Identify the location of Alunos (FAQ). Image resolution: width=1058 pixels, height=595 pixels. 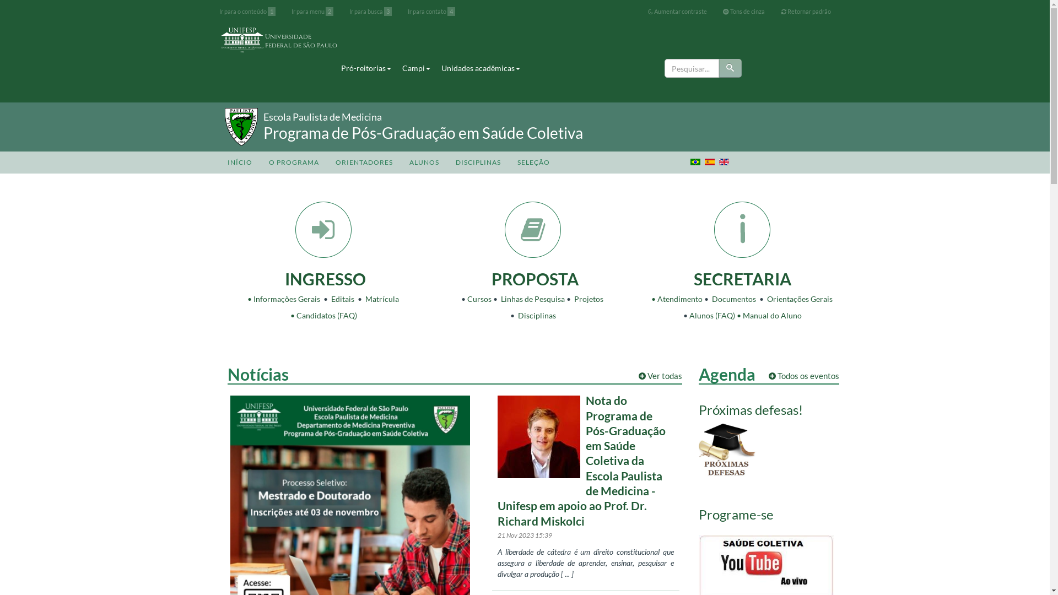
(712, 315).